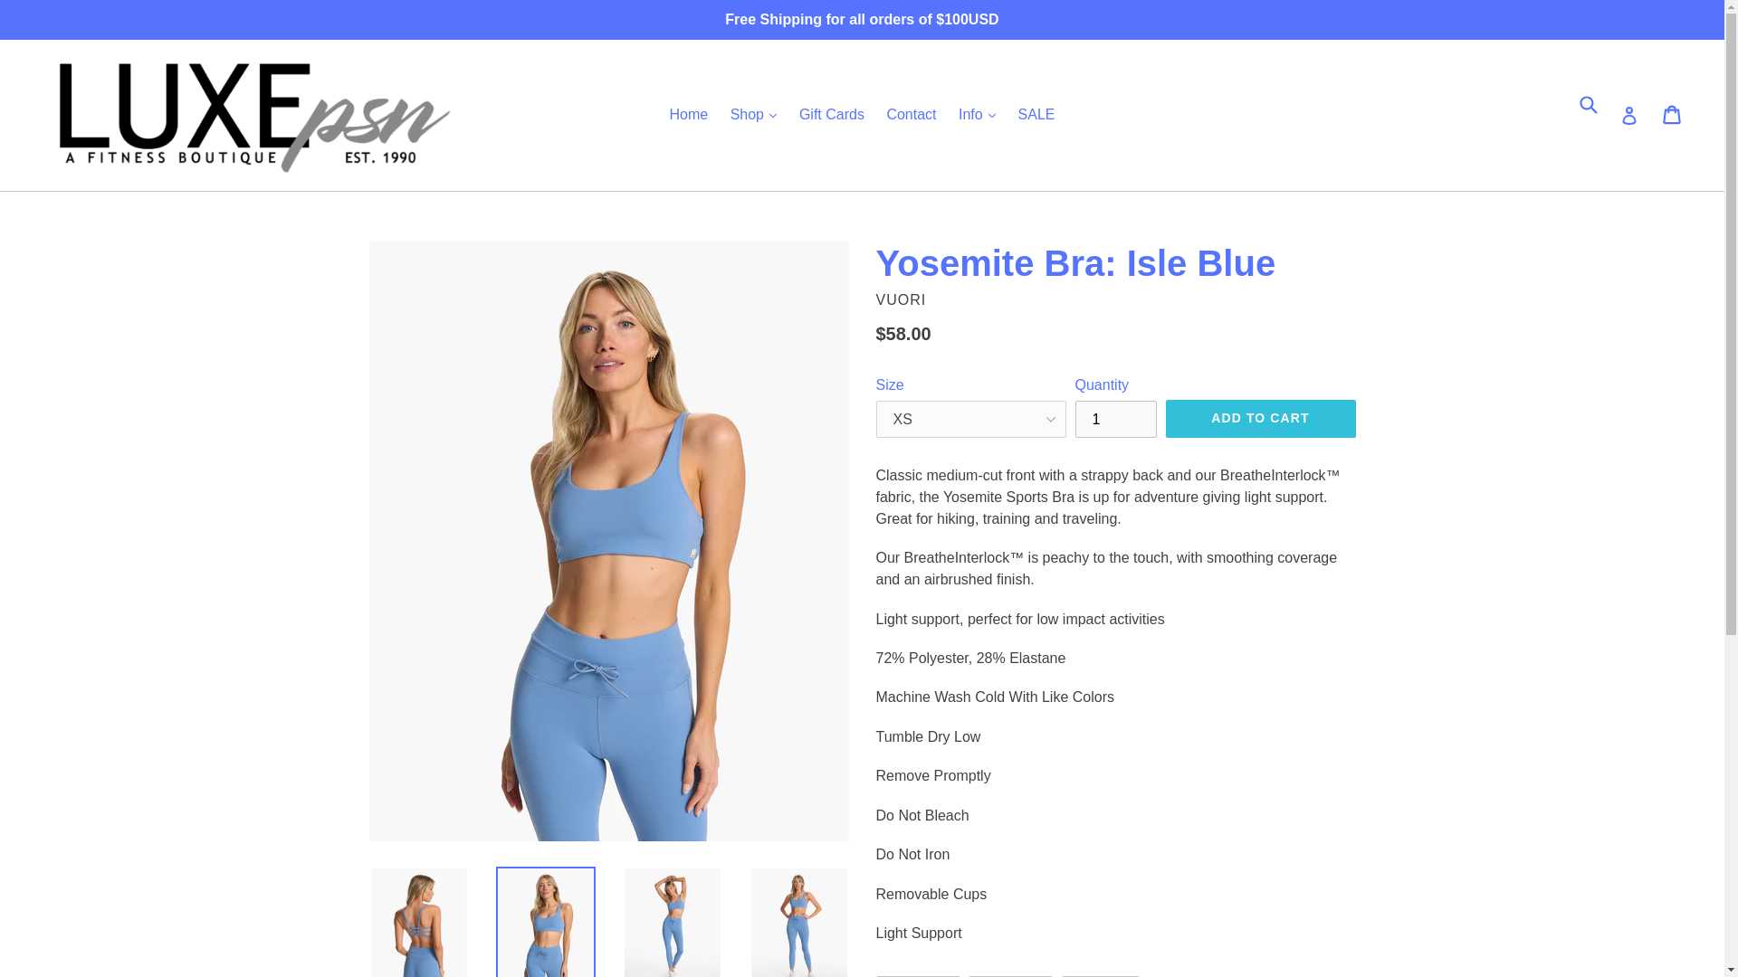  Describe the element at coordinates (1101, 976) in the screenshot. I see `Pin on Pinterest` at that location.